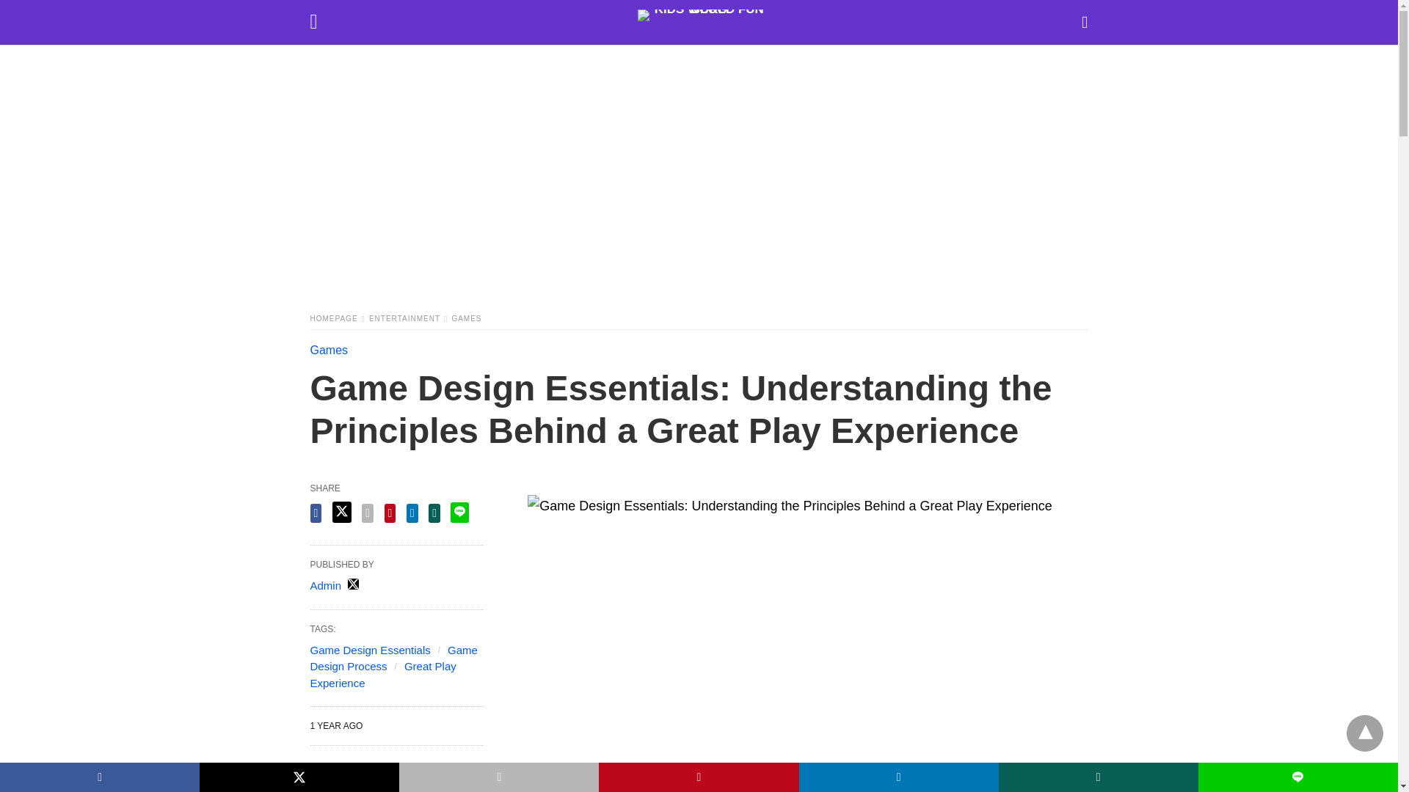 The height and width of the screenshot is (792, 1409). Describe the element at coordinates (329, 350) in the screenshot. I see `Games` at that location.